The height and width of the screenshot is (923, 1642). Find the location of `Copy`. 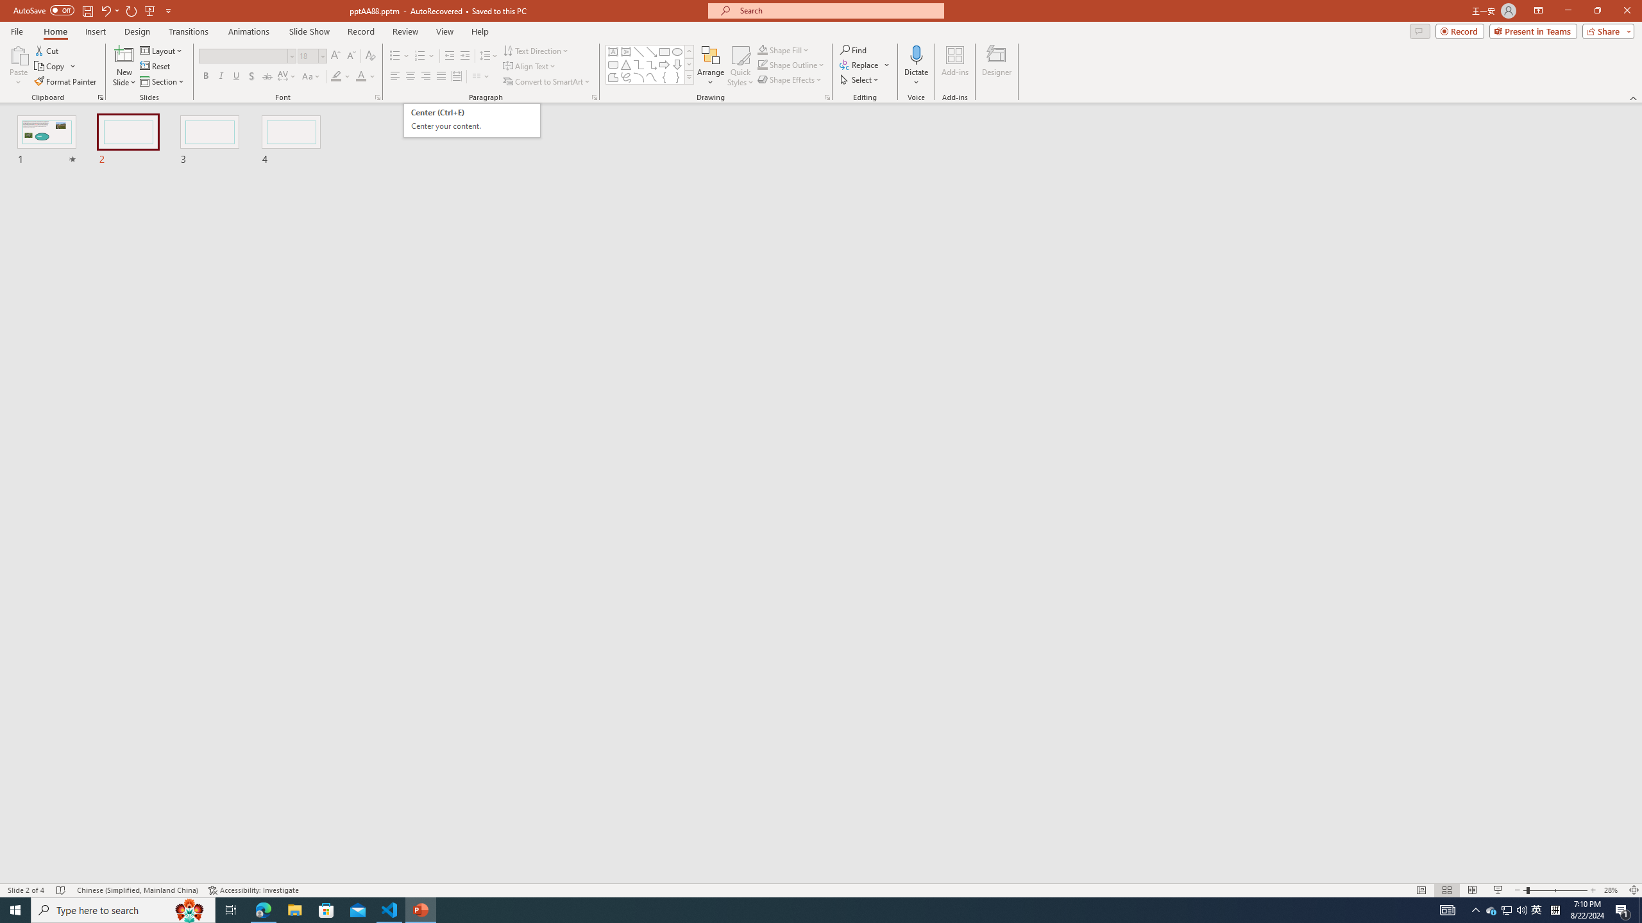

Copy is located at coordinates (55, 67).